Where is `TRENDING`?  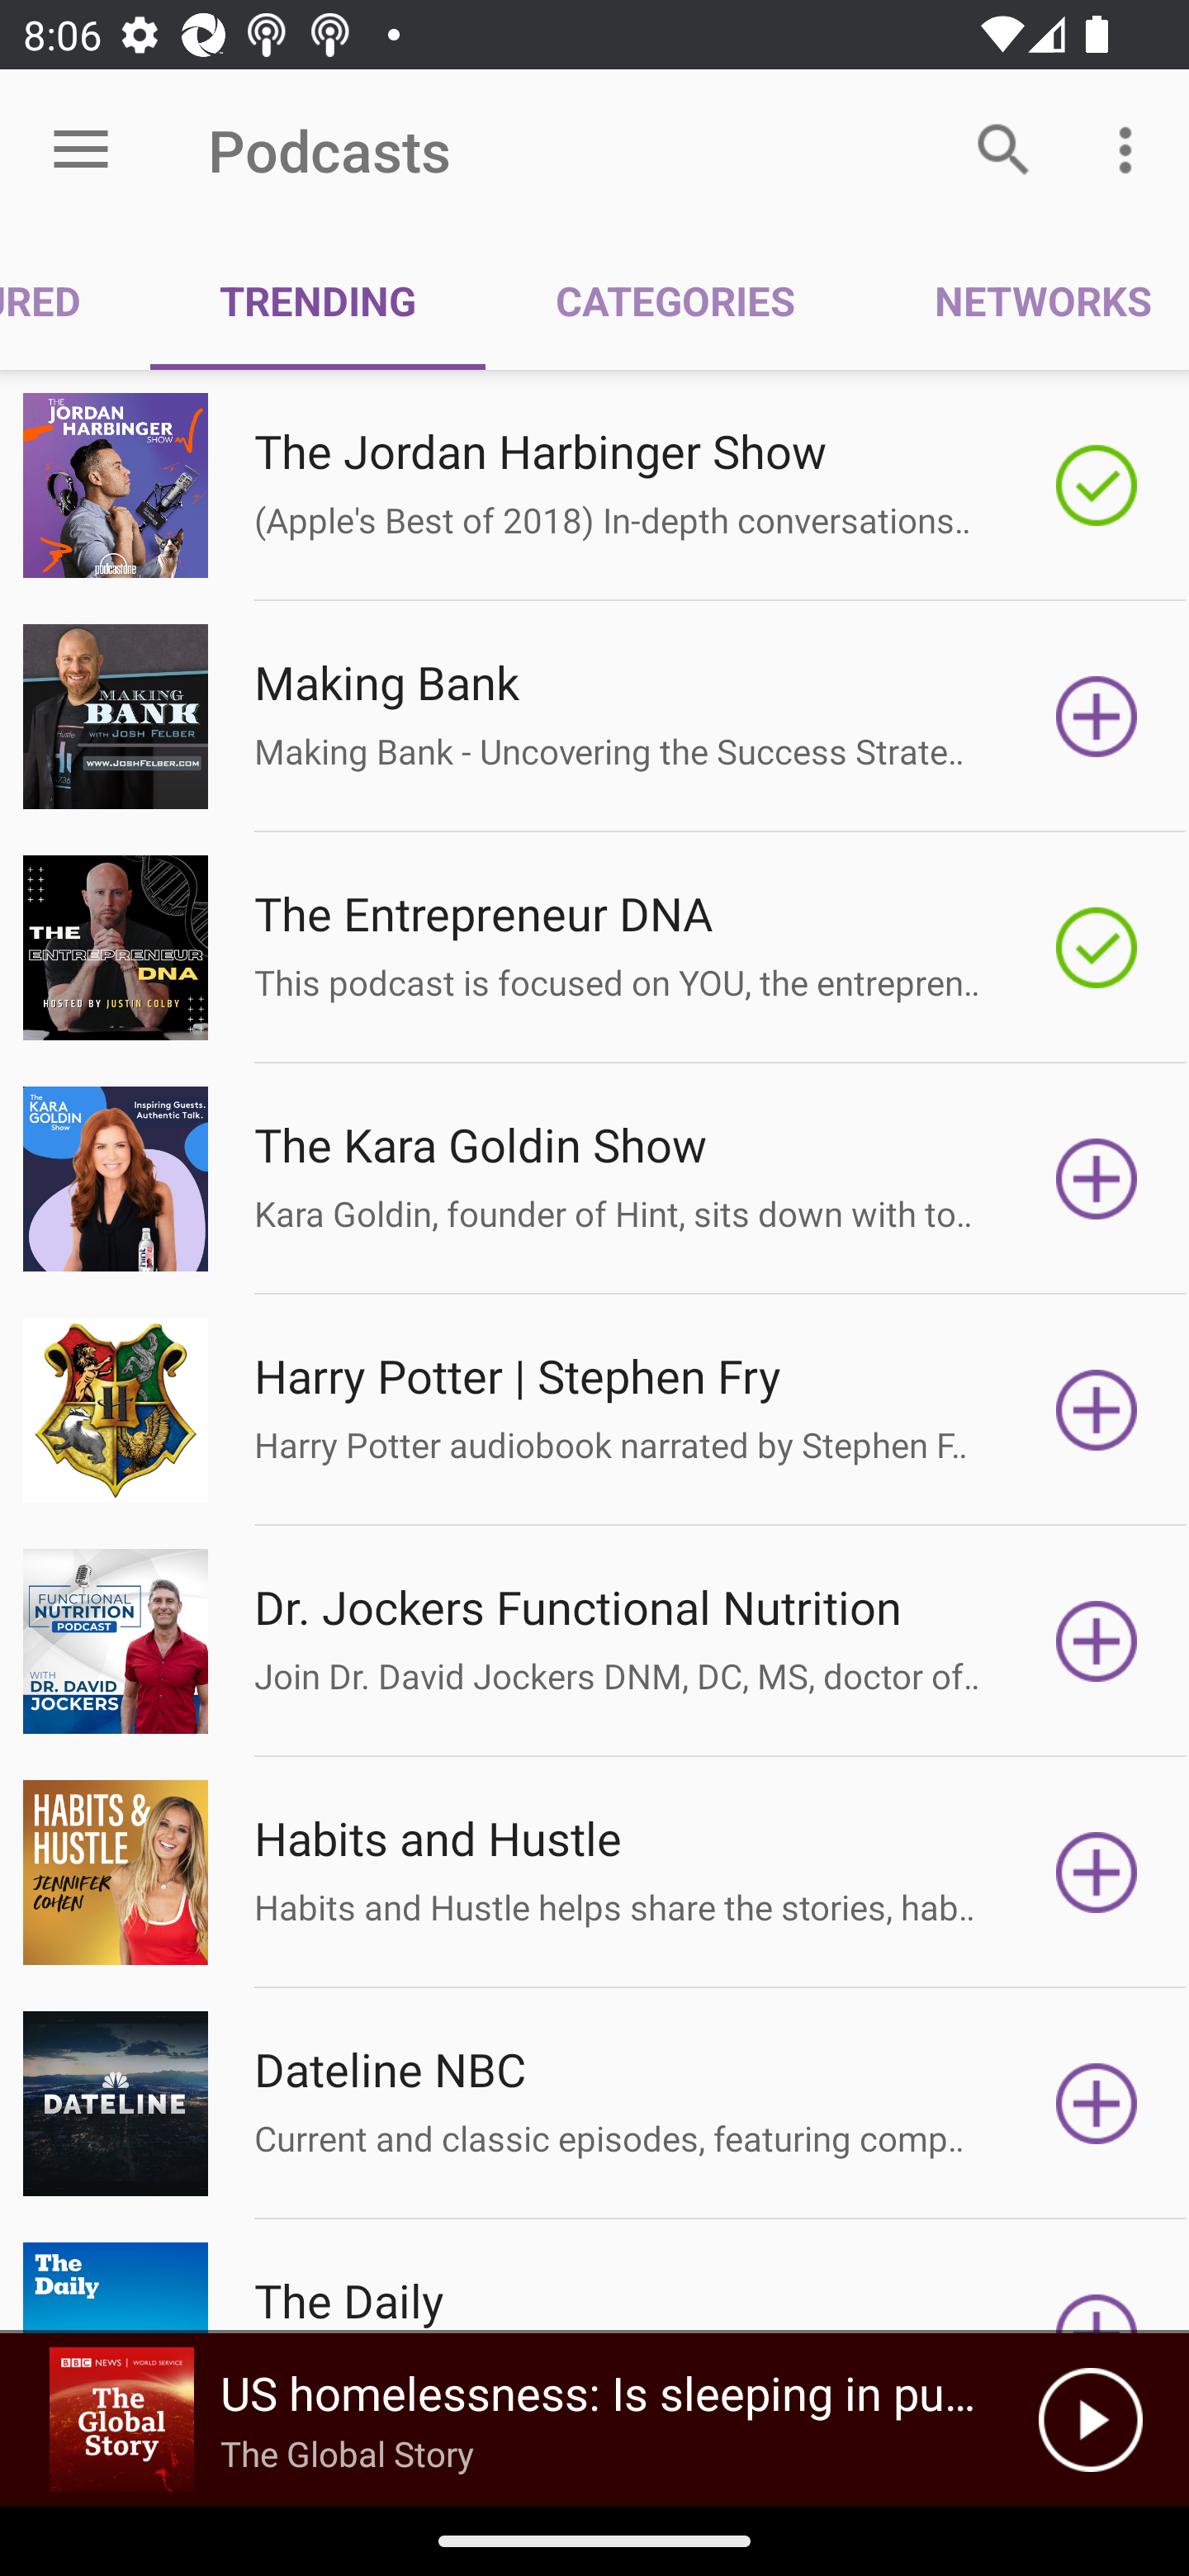 TRENDING is located at coordinates (317, 301).